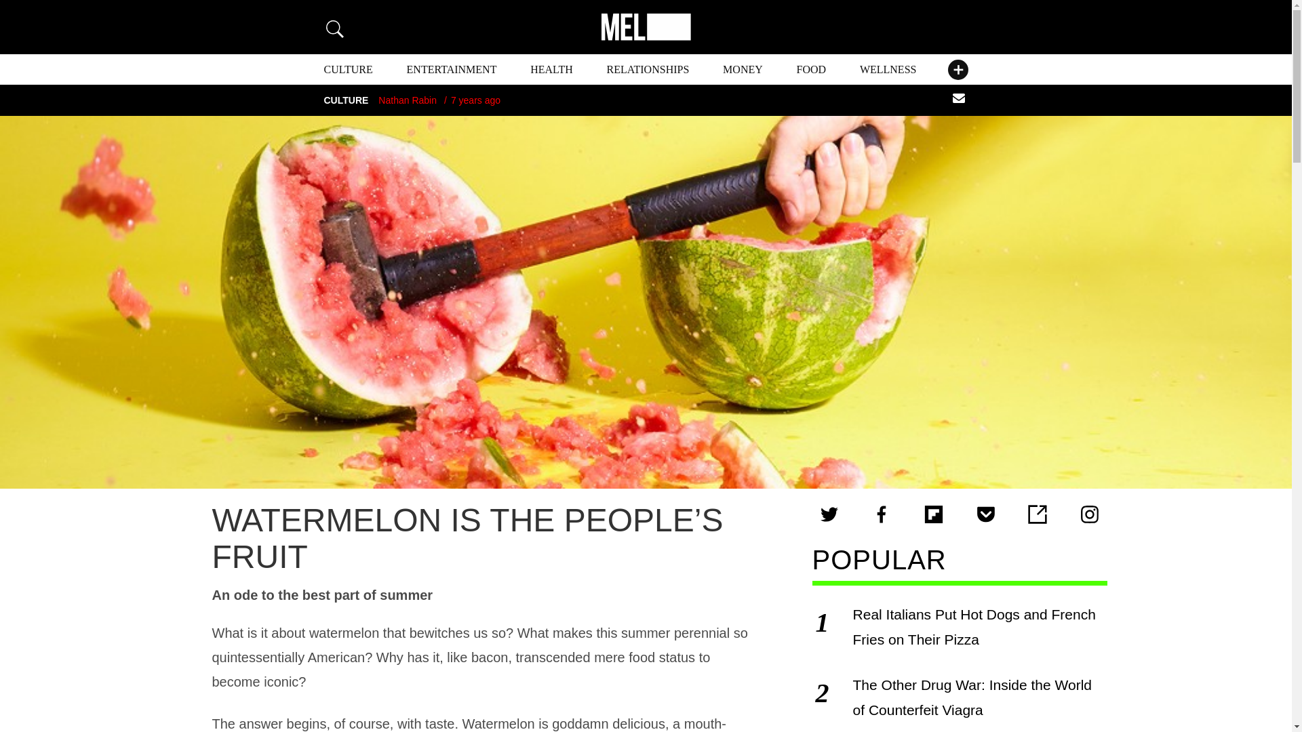 This screenshot has height=732, width=1302. What do you see at coordinates (1037, 514) in the screenshot?
I see `Copy Link` at bounding box center [1037, 514].